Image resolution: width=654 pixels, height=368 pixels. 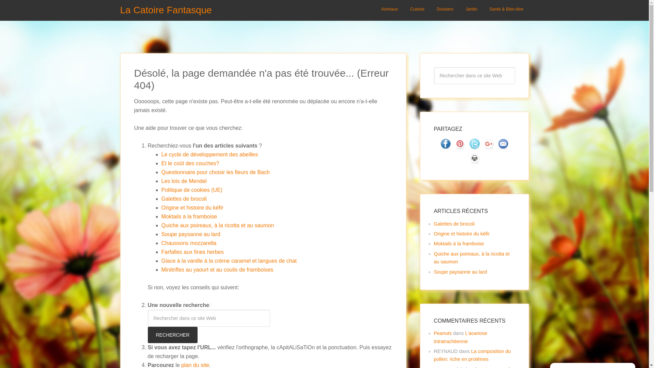 I want to click on Chaussons mozzarella, so click(x=189, y=243).